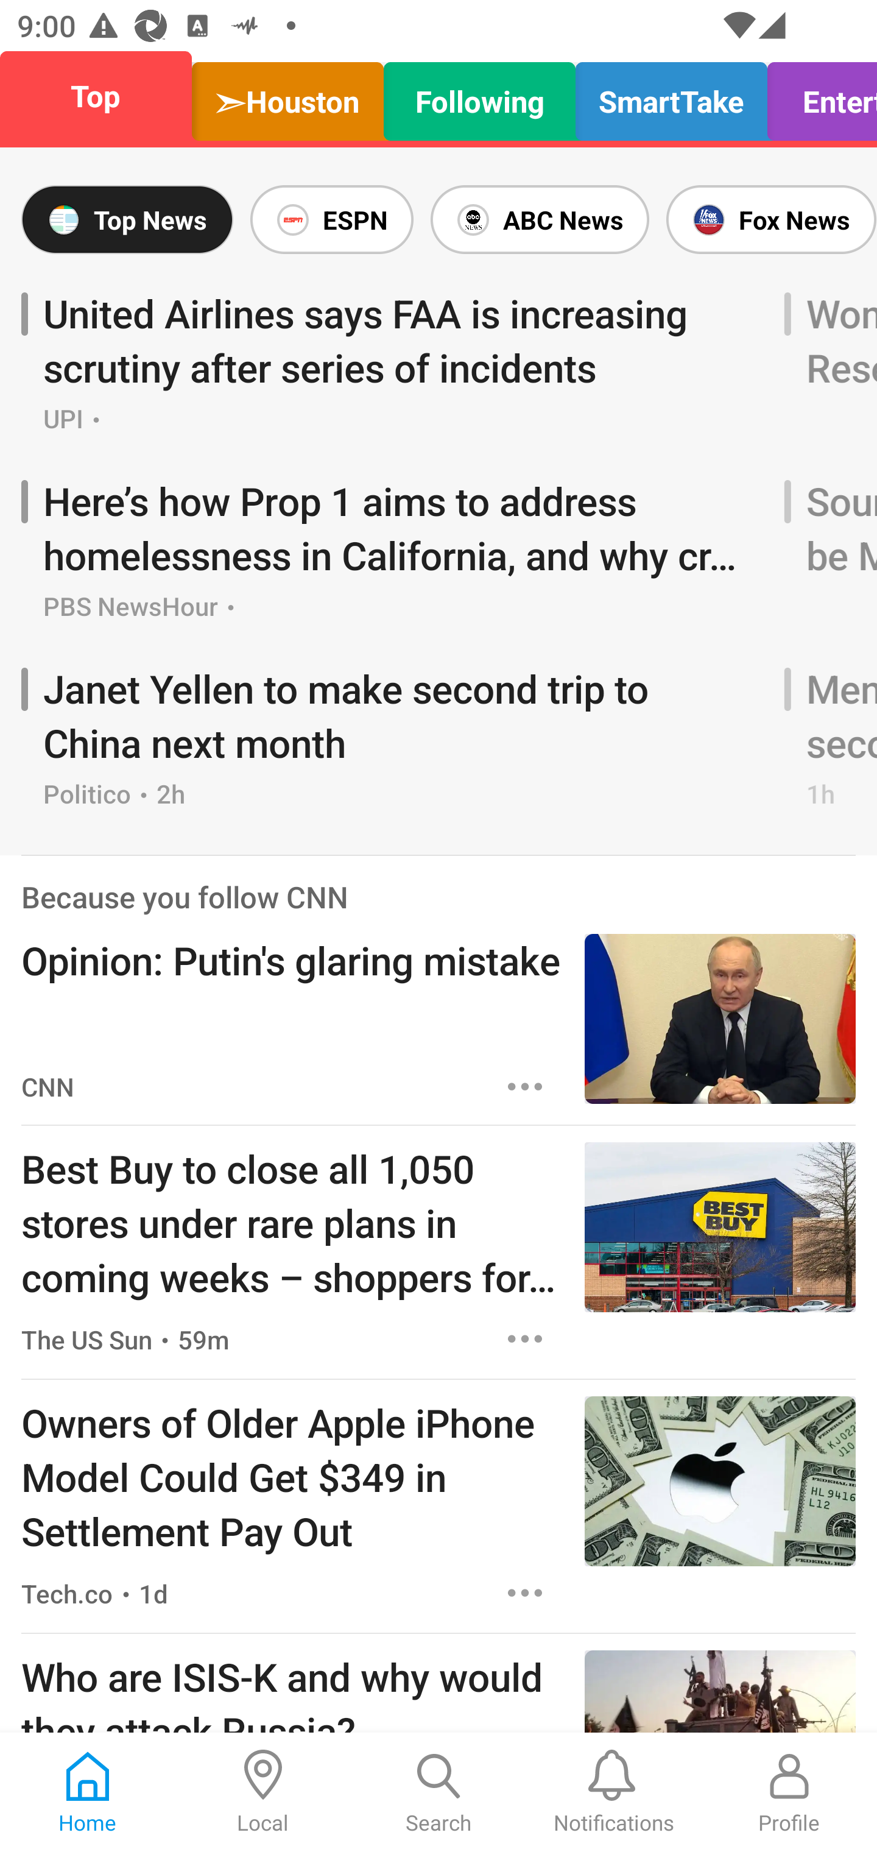 This screenshot has height=1852, width=877. Describe the element at coordinates (525, 1087) in the screenshot. I see `Options` at that location.